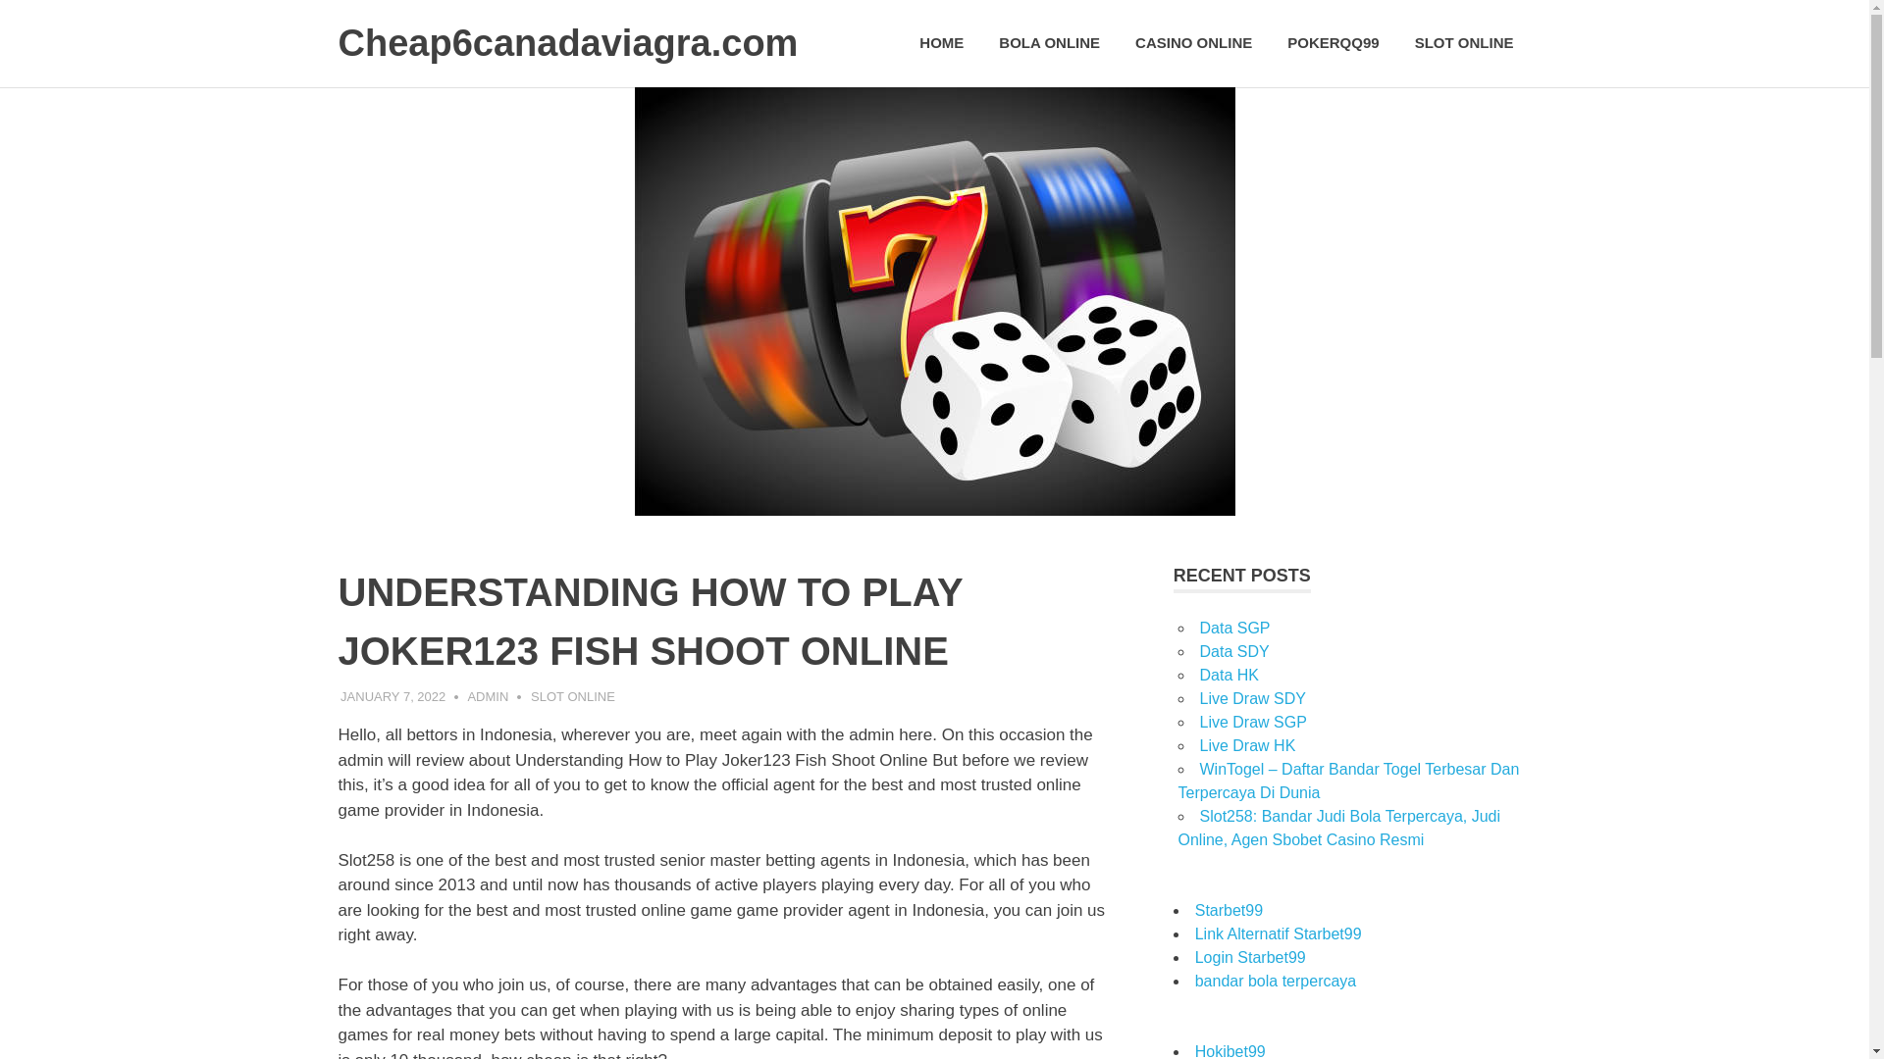 This screenshot has height=1059, width=1884. Describe the element at coordinates (942, 43) in the screenshot. I see `HOME` at that location.